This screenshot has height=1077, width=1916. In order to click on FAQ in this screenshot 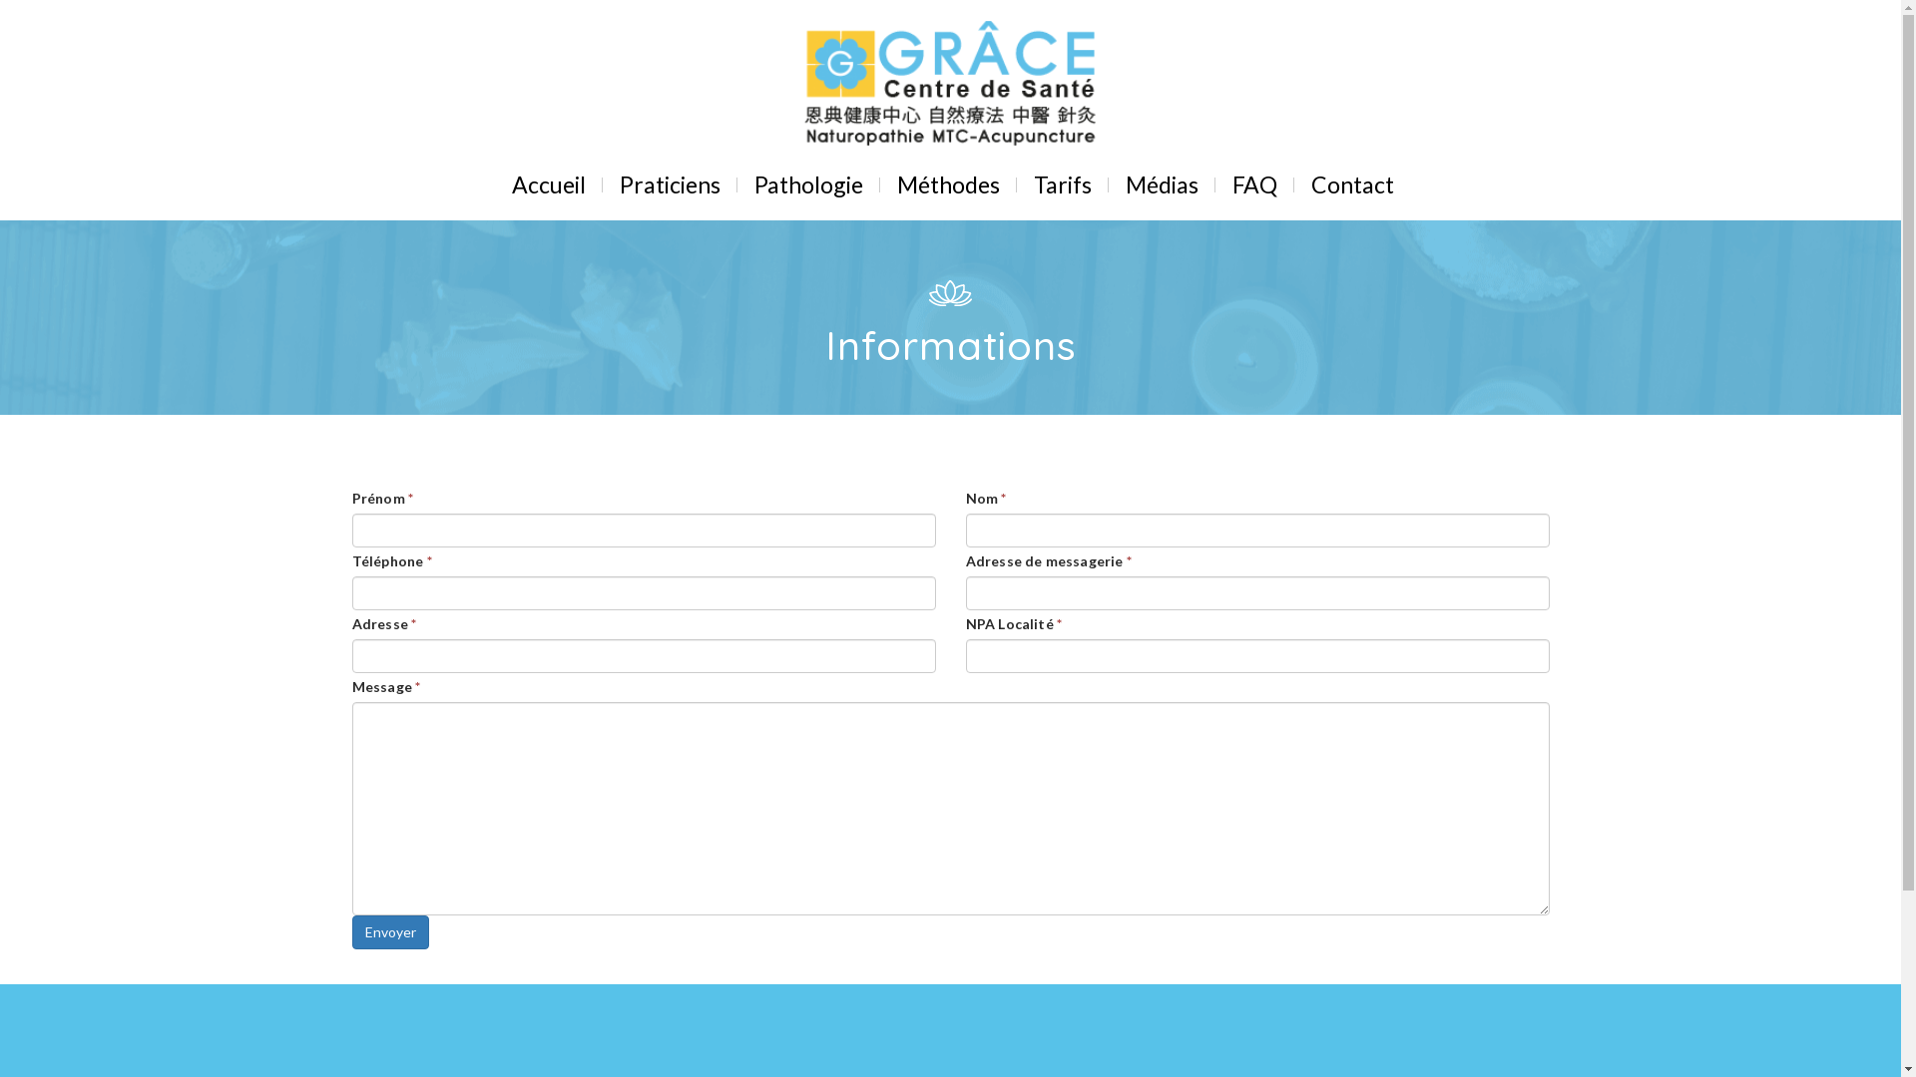, I will do `click(1255, 184)`.